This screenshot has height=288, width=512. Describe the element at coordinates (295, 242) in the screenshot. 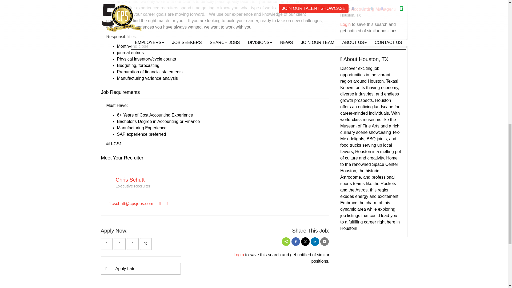

I see `social Facebook` at that location.